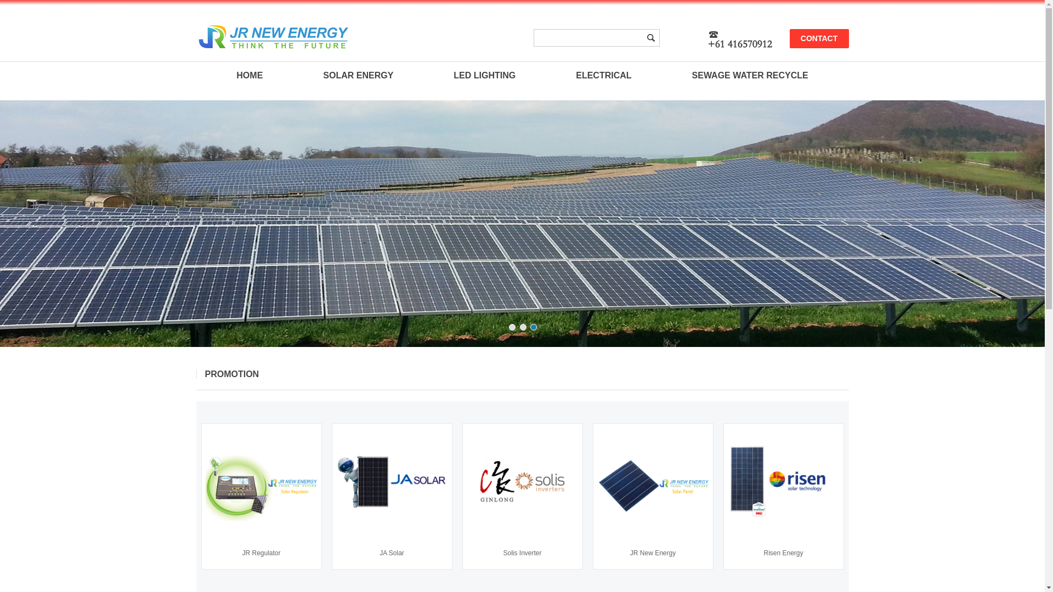 Image resolution: width=1053 pixels, height=592 pixels. What do you see at coordinates (392, 552) in the screenshot?
I see `JA Solar` at bounding box center [392, 552].